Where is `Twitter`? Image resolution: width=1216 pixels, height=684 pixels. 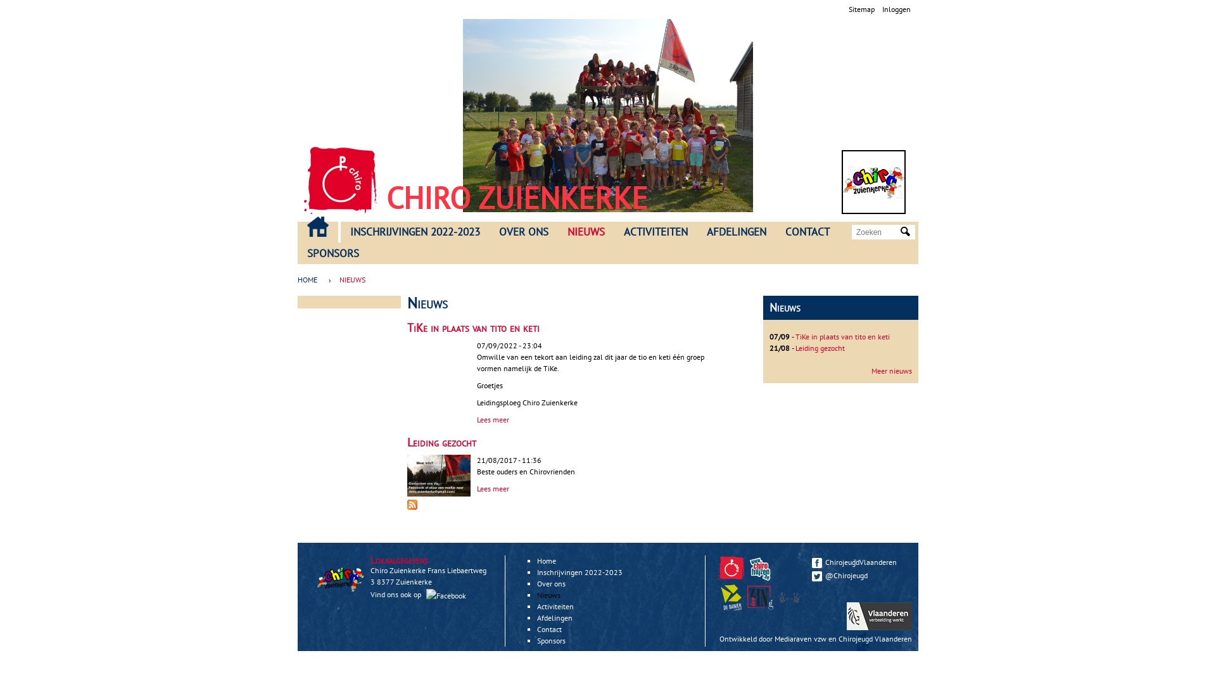
Twitter is located at coordinates (817, 576).